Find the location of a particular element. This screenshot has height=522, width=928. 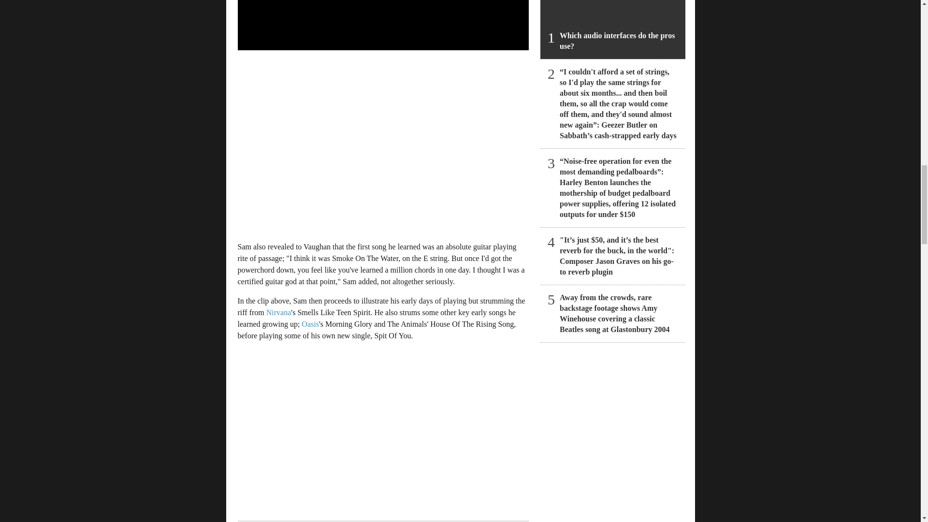

Which audio interfaces do the pros use? is located at coordinates (613, 29).